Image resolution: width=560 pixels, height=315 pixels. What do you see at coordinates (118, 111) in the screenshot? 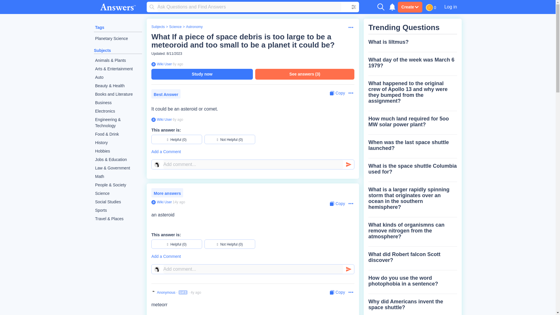
I see `Electronics` at bounding box center [118, 111].